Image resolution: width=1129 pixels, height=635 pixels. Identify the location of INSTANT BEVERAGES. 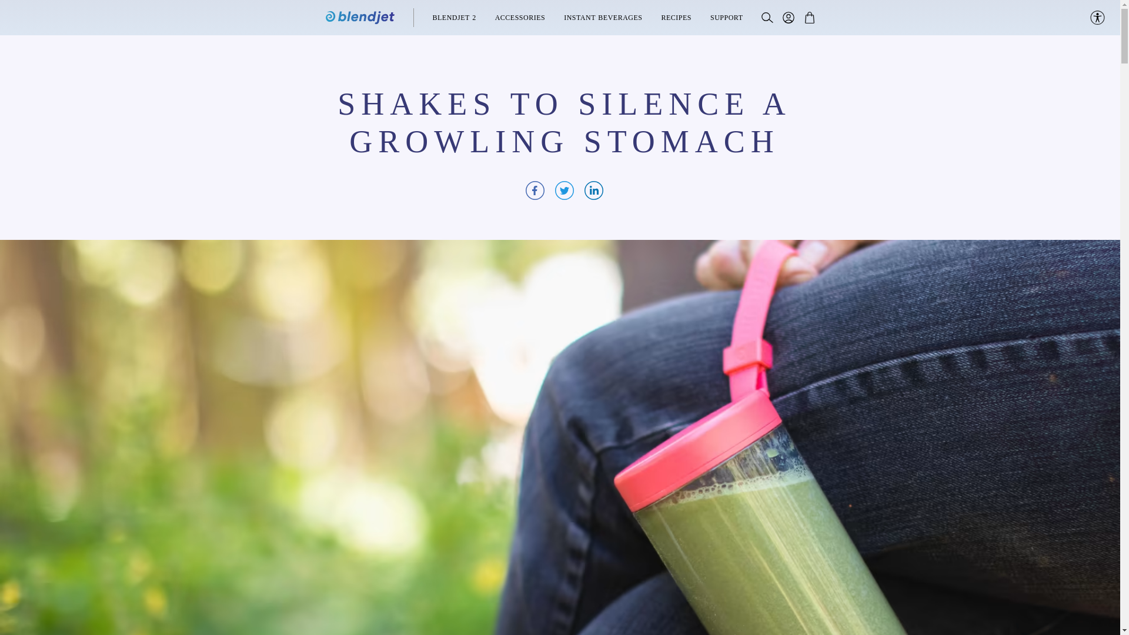
(603, 17).